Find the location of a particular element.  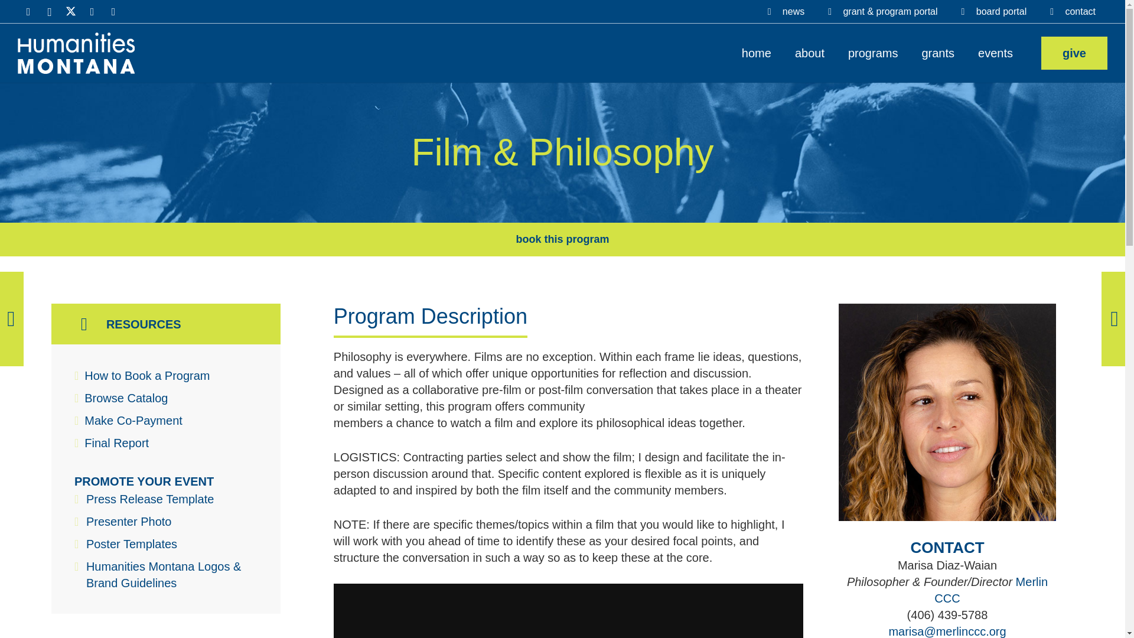

Instagram is located at coordinates (49, 12).